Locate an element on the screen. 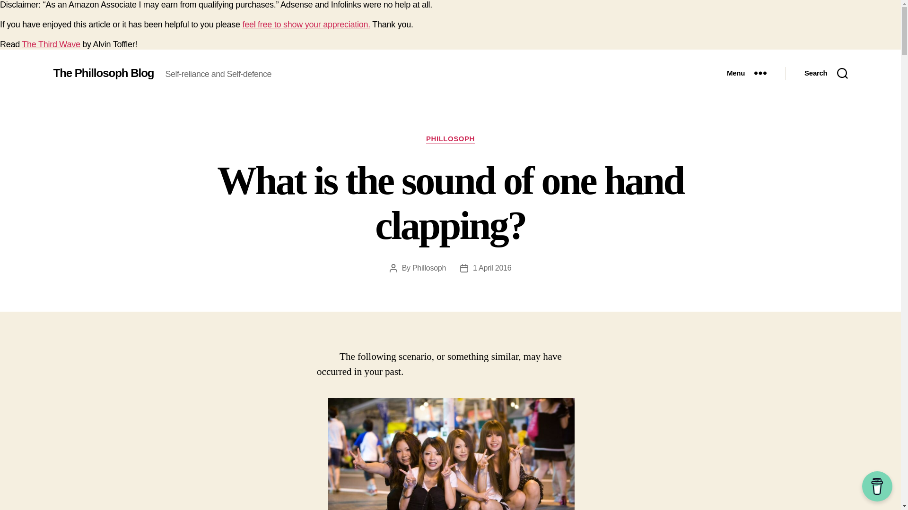 This screenshot has height=510, width=908. The Third Wave is located at coordinates (51, 44).